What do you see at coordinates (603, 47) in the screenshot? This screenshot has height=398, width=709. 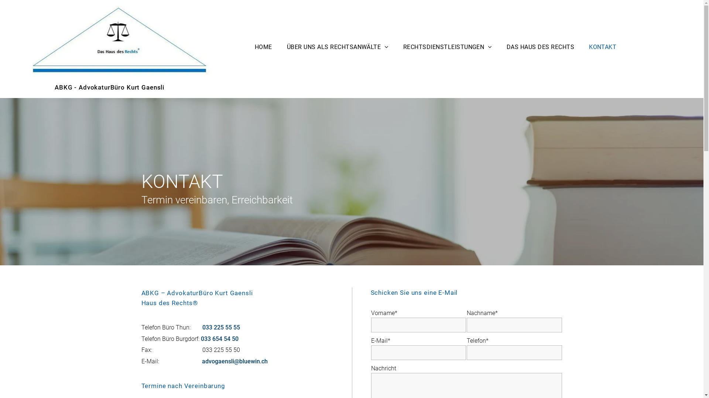 I see `KONTAKT` at bounding box center [603, 47].